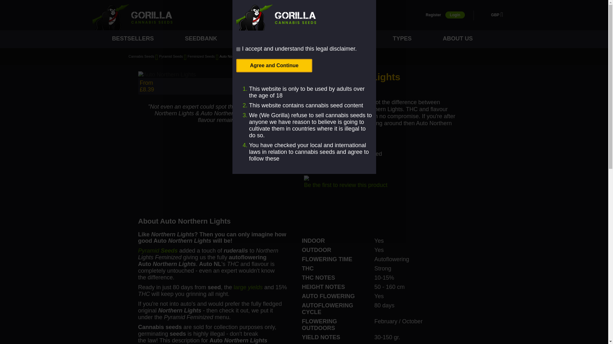 The height and width of the screenshot is (344, 613). I want to click on 1, so click(238, 49).